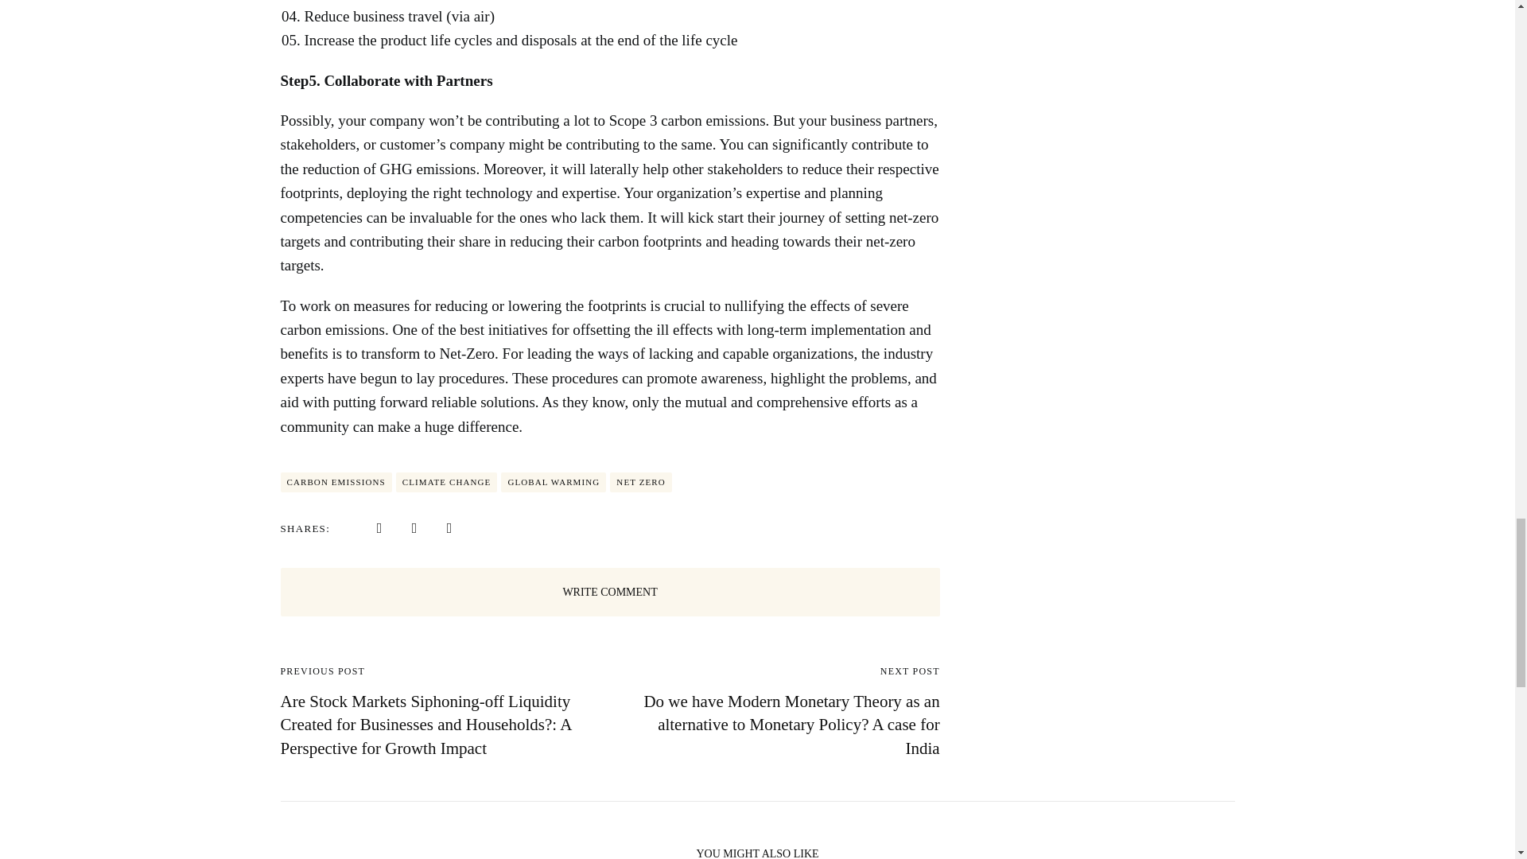  I want to click on Linkedin, so click(414, 527).